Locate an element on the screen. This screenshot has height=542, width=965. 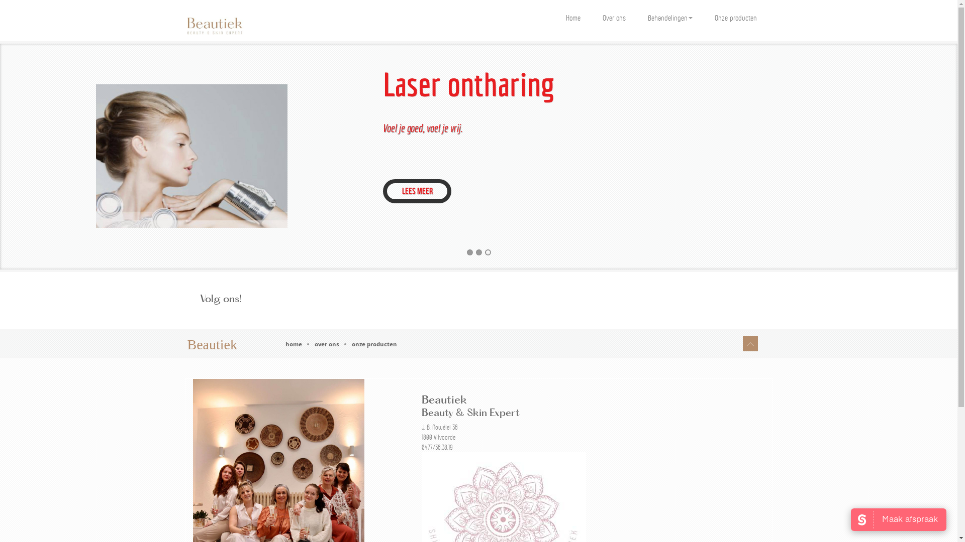
Lees meer is located at coordinates (417, 191).